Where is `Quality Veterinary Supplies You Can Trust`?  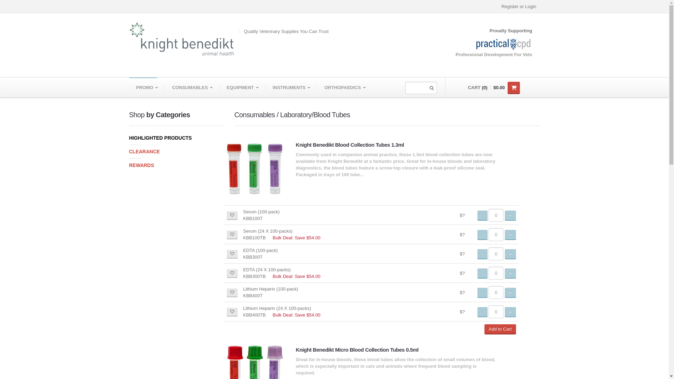 Quality Veterinary Supplies You Can Trust is located at coordinates (247, 39).